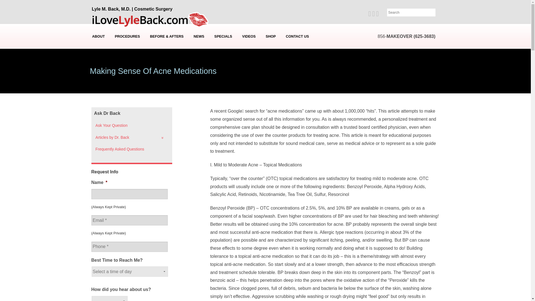 This screenshot has width=535, height=301. Describe the element at coordinates (99, 56) in the screenshot. I see `TESTIMONIALS` at that location.